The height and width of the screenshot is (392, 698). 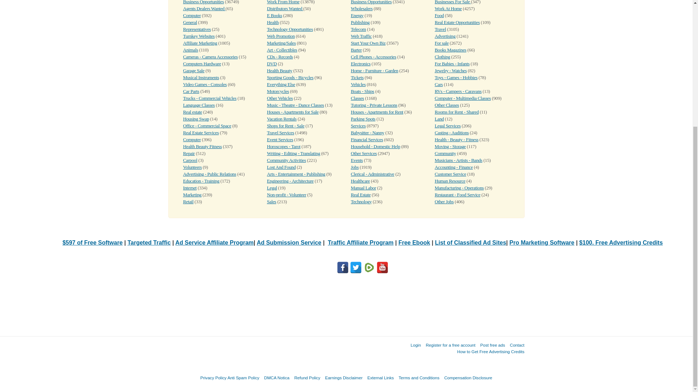 I want to click on Work At Home, so click(x=448, y=9).